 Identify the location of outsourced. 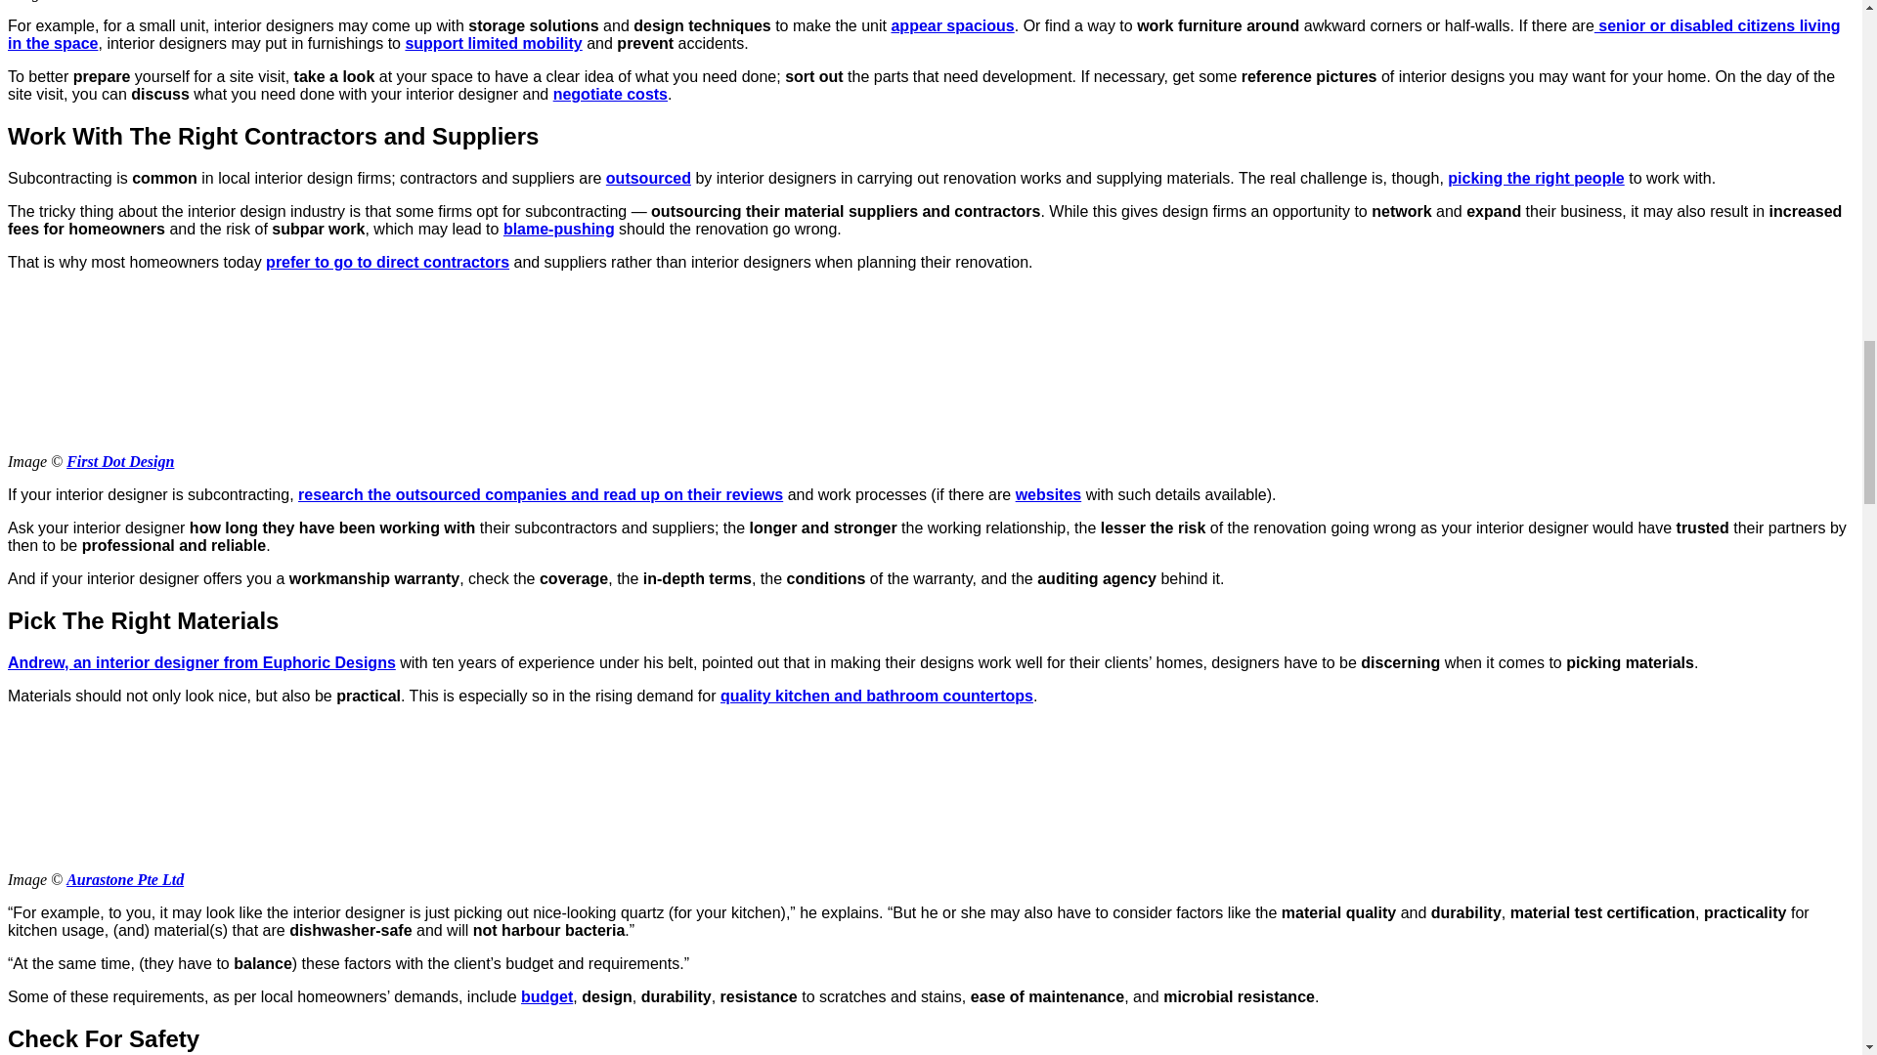
(648, 178).